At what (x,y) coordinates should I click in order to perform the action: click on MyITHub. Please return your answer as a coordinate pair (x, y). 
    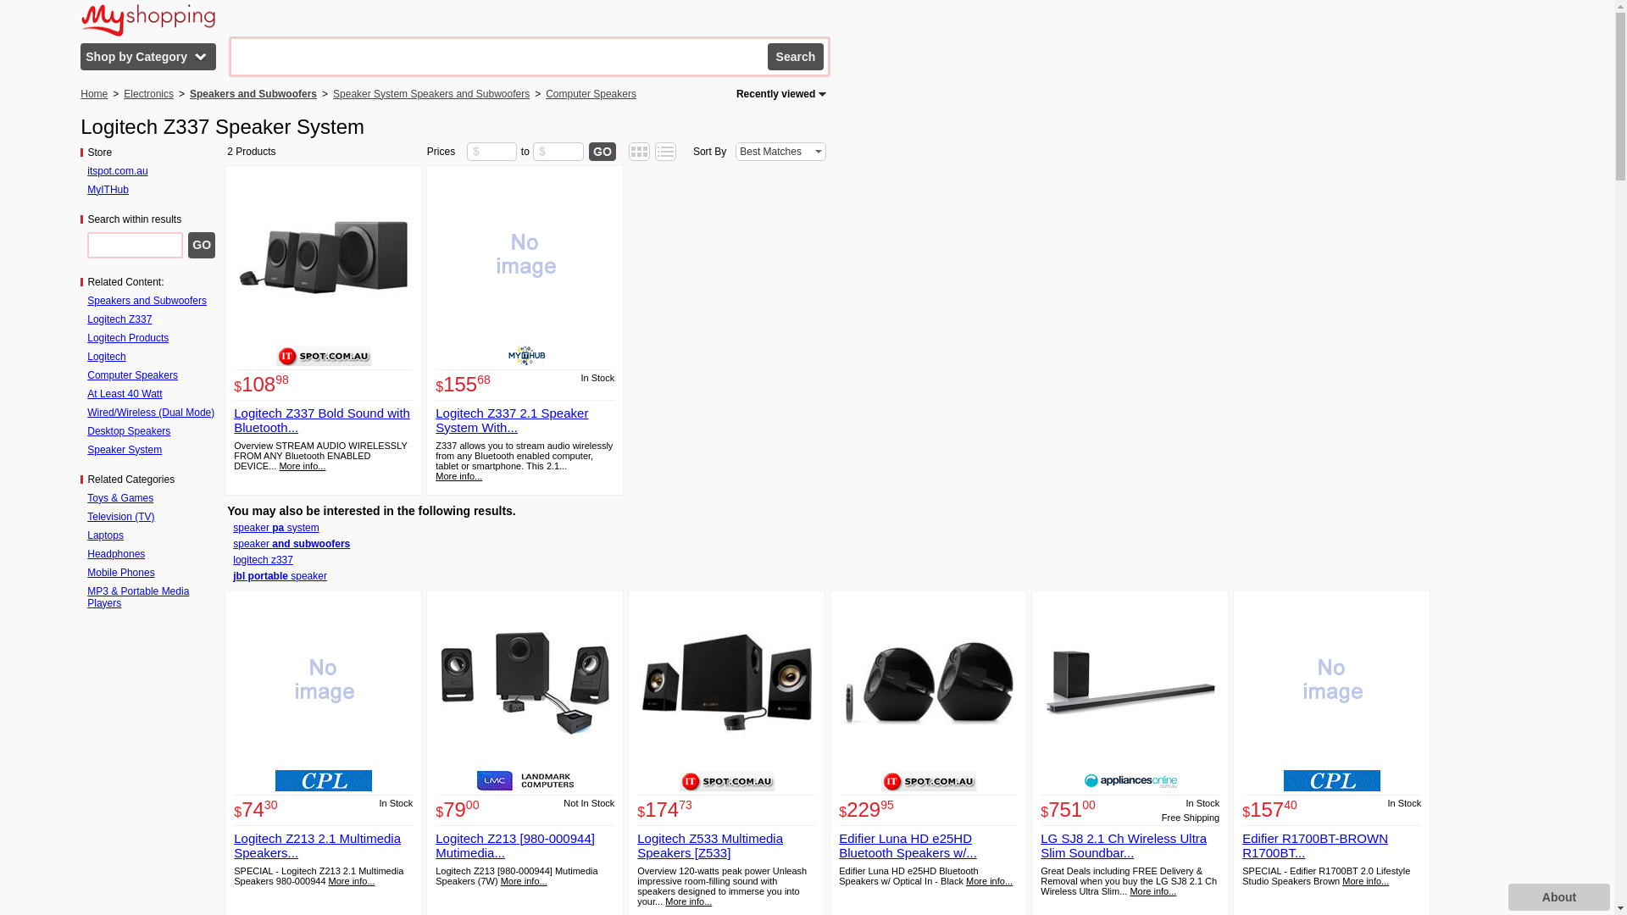
    Looking at the image, I should click on (108, 190).